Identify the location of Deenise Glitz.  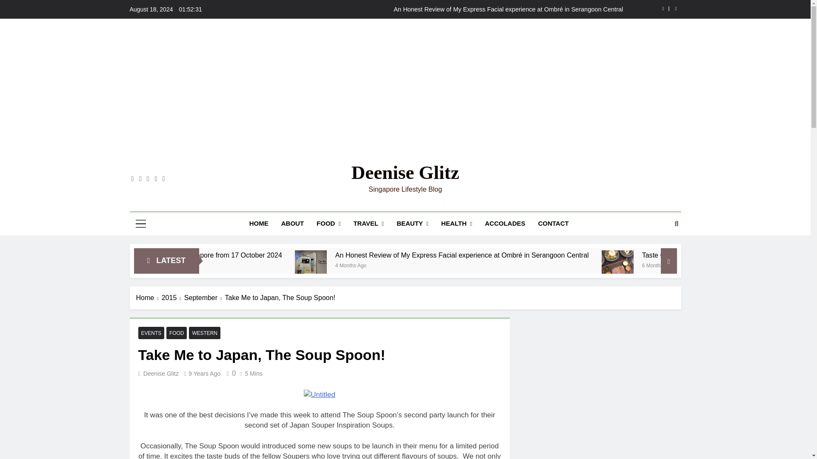
(405, 173).